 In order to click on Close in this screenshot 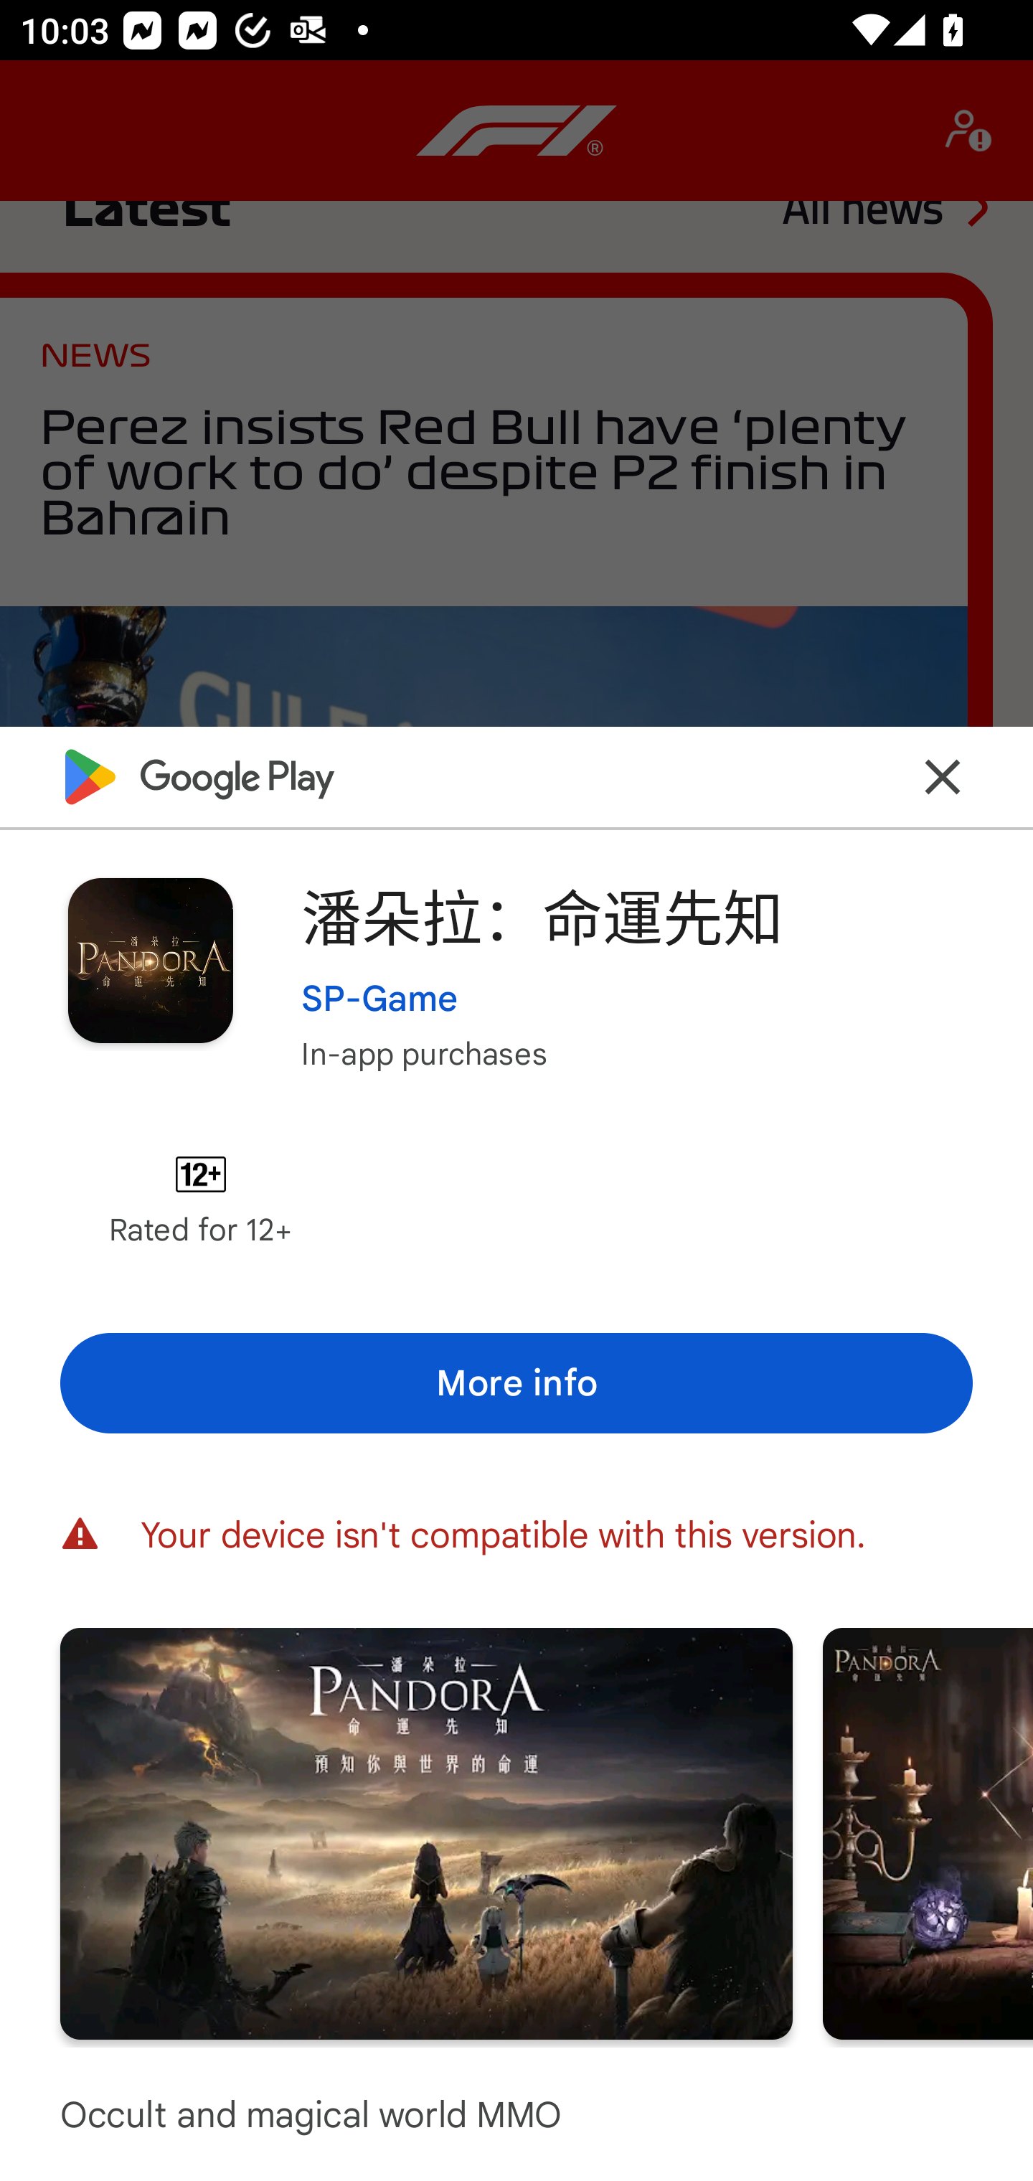, I will do `click(943, 776)`.